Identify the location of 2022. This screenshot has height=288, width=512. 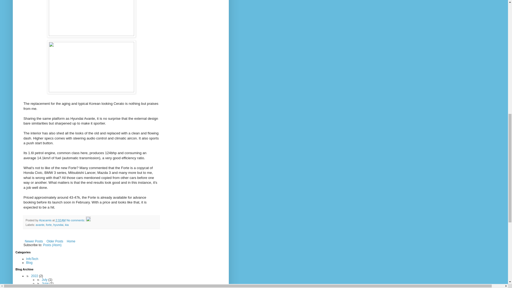
(35, 276).